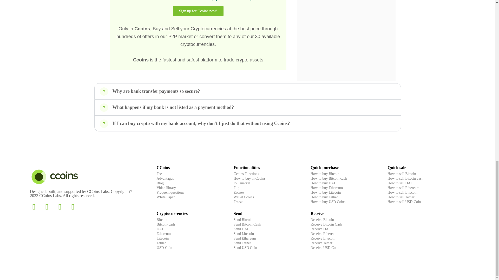 Image resolution: width=499 pixels, height=280 pixels. Describe the element at coordinates (173, 107) in the screenshot. I see `What happens if my bank is not listed as a payment method?` at that location.